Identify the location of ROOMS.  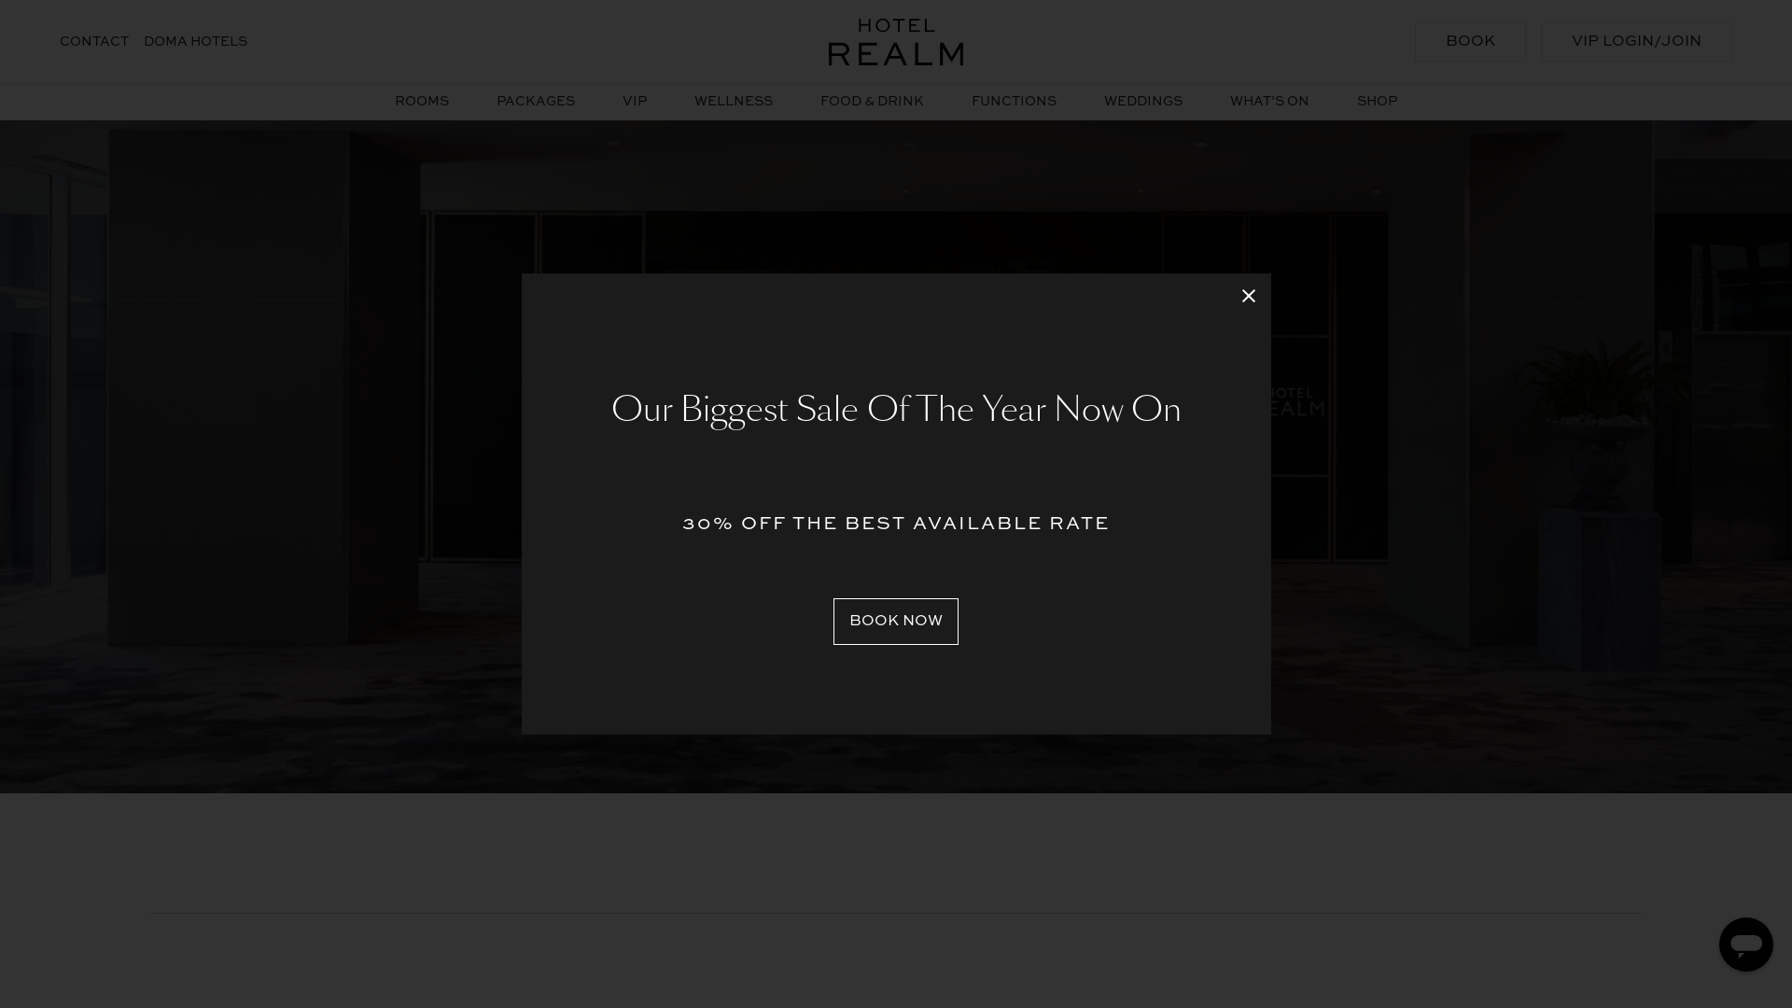
(422, 101).